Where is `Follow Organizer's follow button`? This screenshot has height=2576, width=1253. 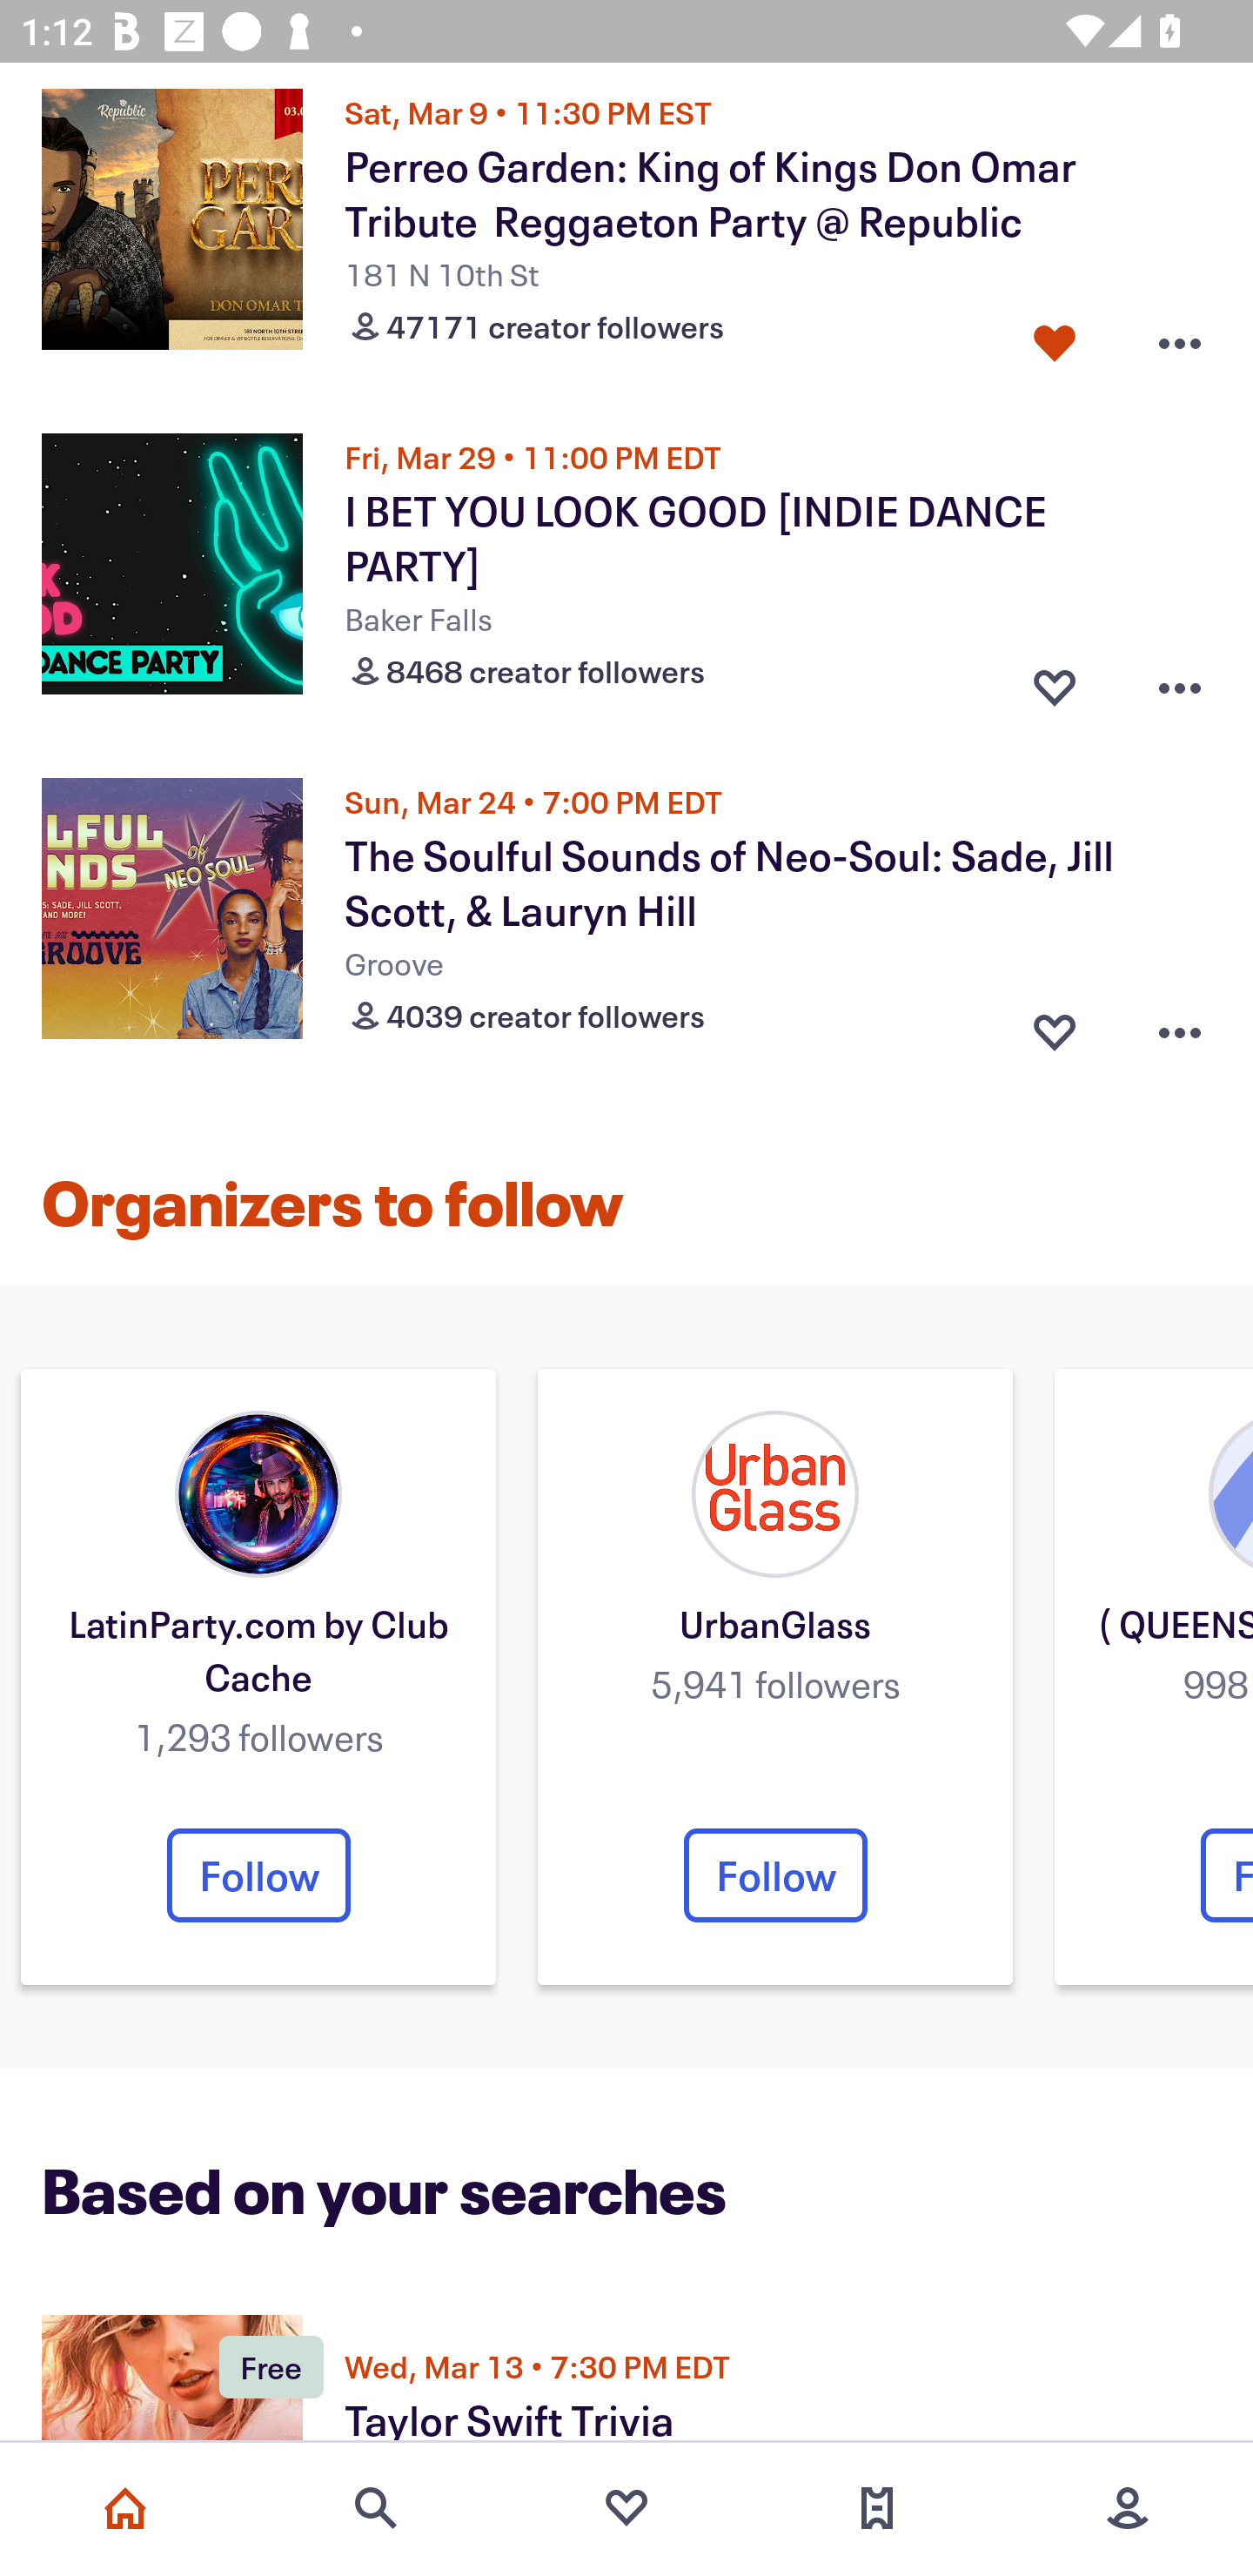
Follow Organizer's follow button is located at coordinates (775, 1875).